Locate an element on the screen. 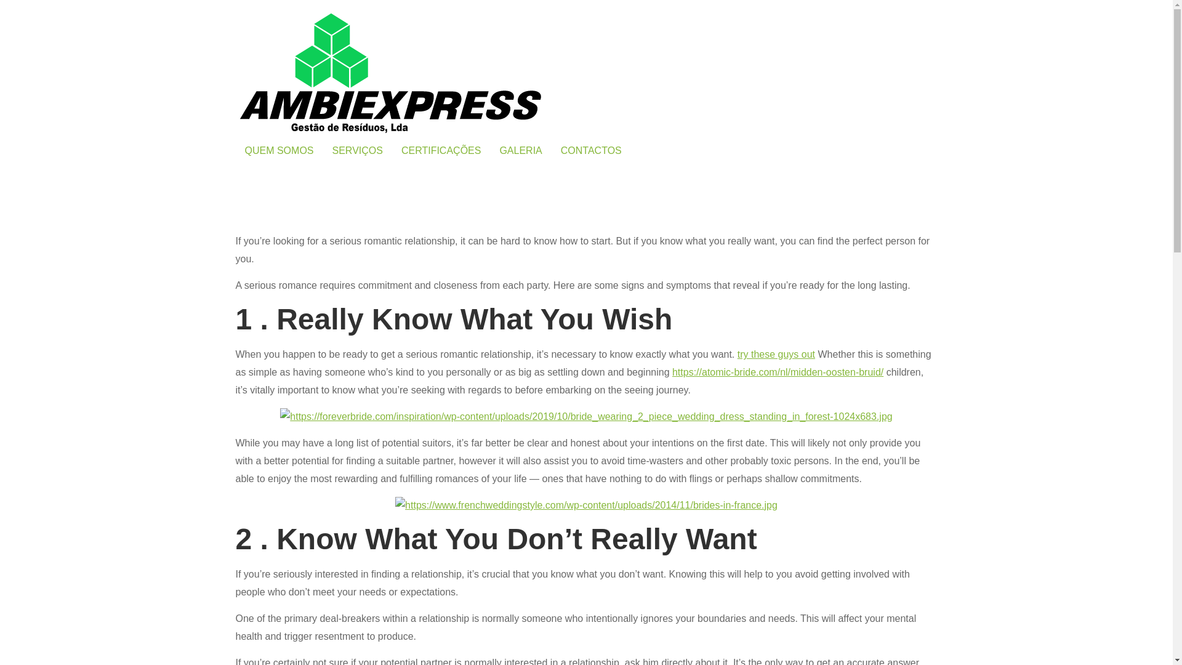  try these guys out is located at coordinates (776, 355).